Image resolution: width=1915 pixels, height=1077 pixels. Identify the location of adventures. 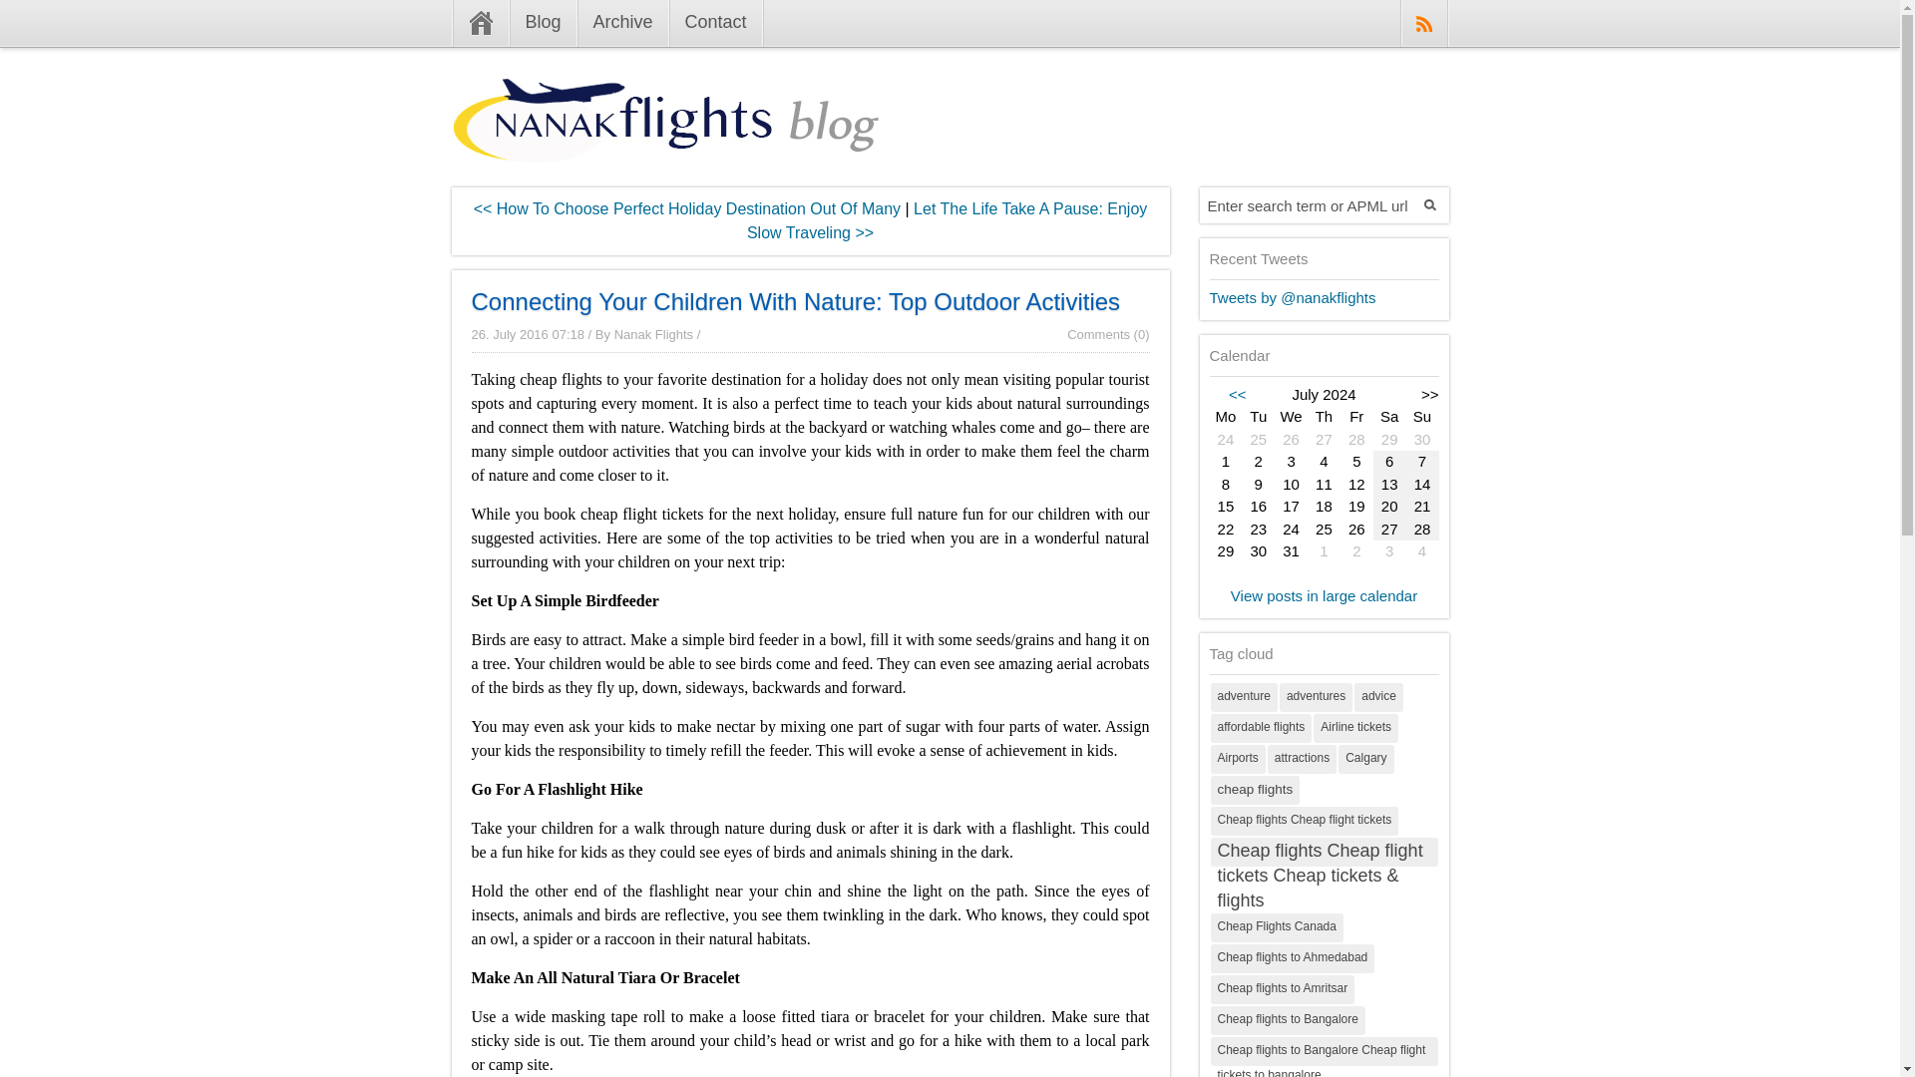
(1315, 696).